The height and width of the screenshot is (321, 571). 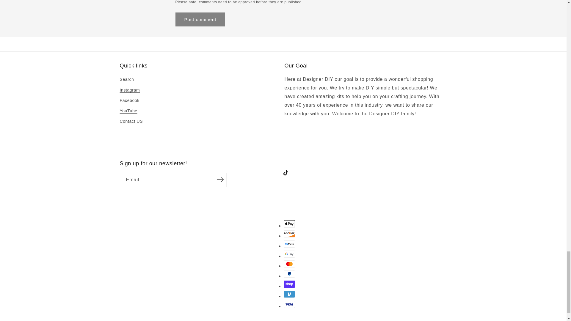 I want to click on Post comment, so click(x=200, y=19).